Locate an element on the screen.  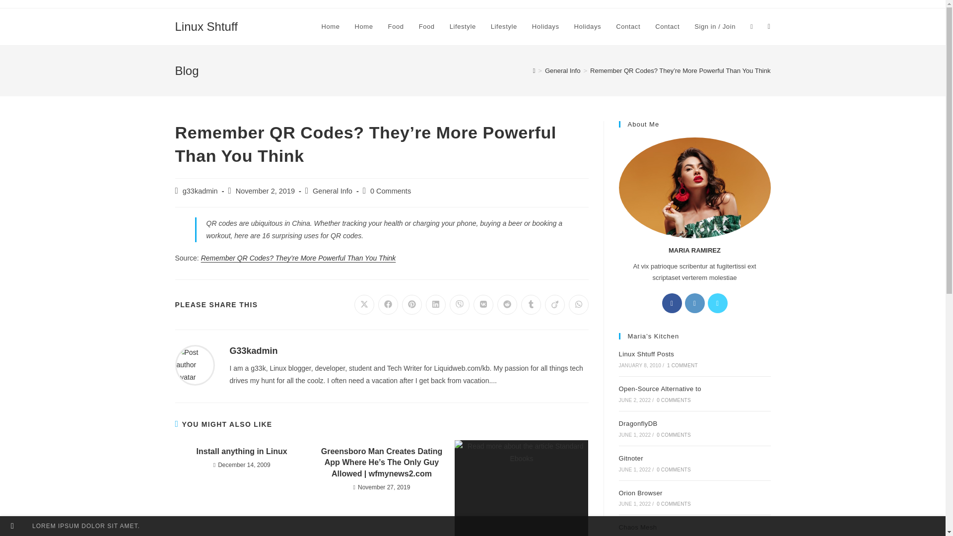
0 Comments is located at coordinates (390, 191).